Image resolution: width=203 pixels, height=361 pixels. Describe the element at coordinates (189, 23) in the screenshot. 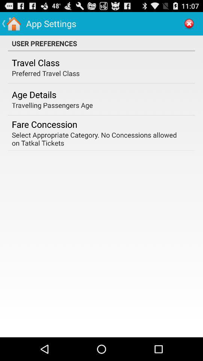

I see `turn off the app above the user preferences` at that location.